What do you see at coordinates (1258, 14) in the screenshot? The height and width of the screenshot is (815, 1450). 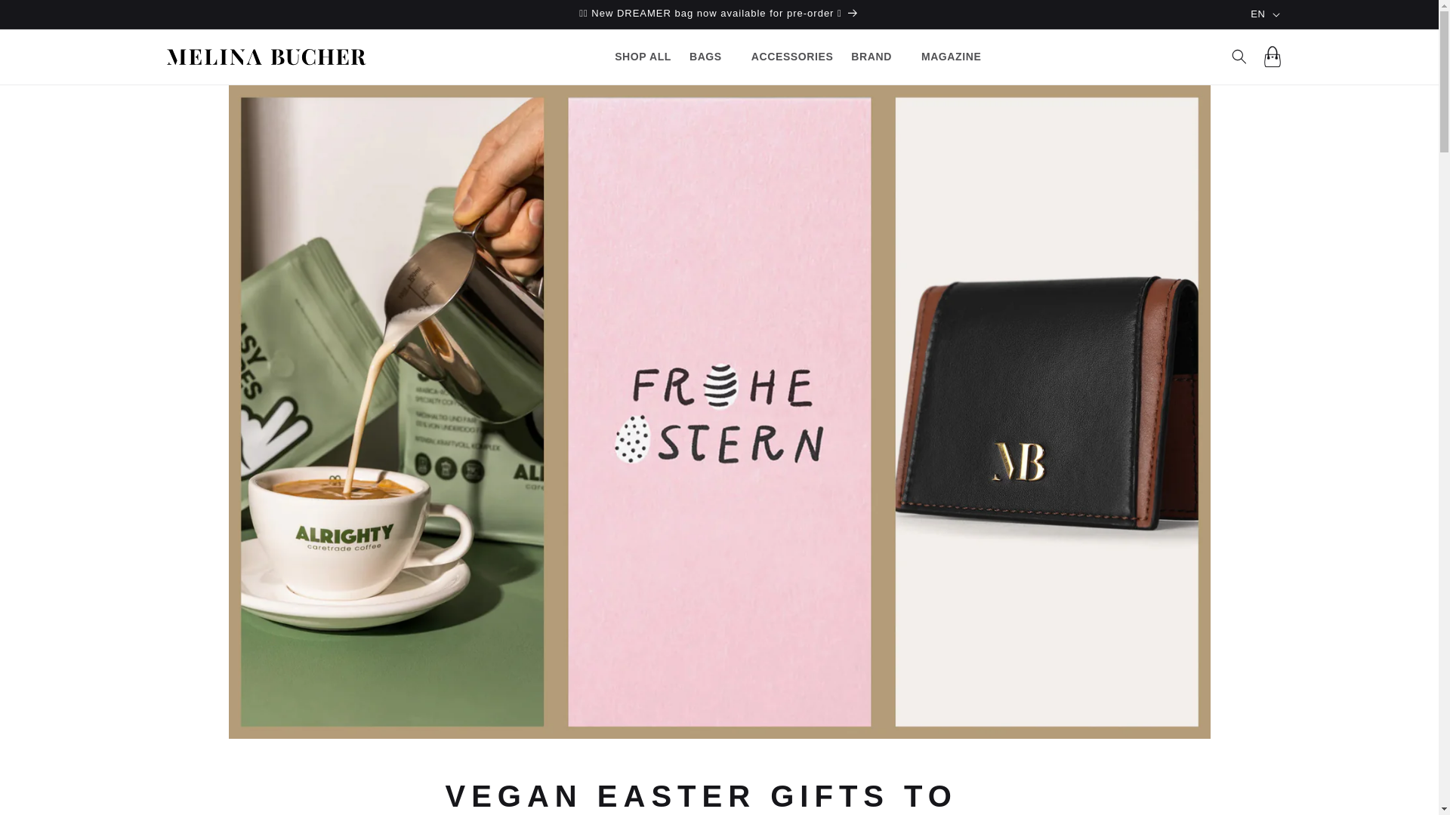 I see `EN` at bounding box center [1258, 14].